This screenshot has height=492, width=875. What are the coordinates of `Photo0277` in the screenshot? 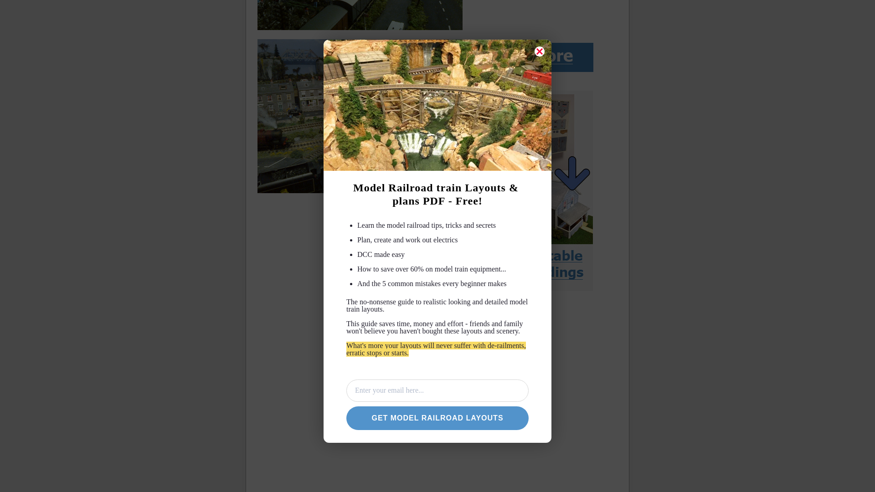 It's located at (360, 15).